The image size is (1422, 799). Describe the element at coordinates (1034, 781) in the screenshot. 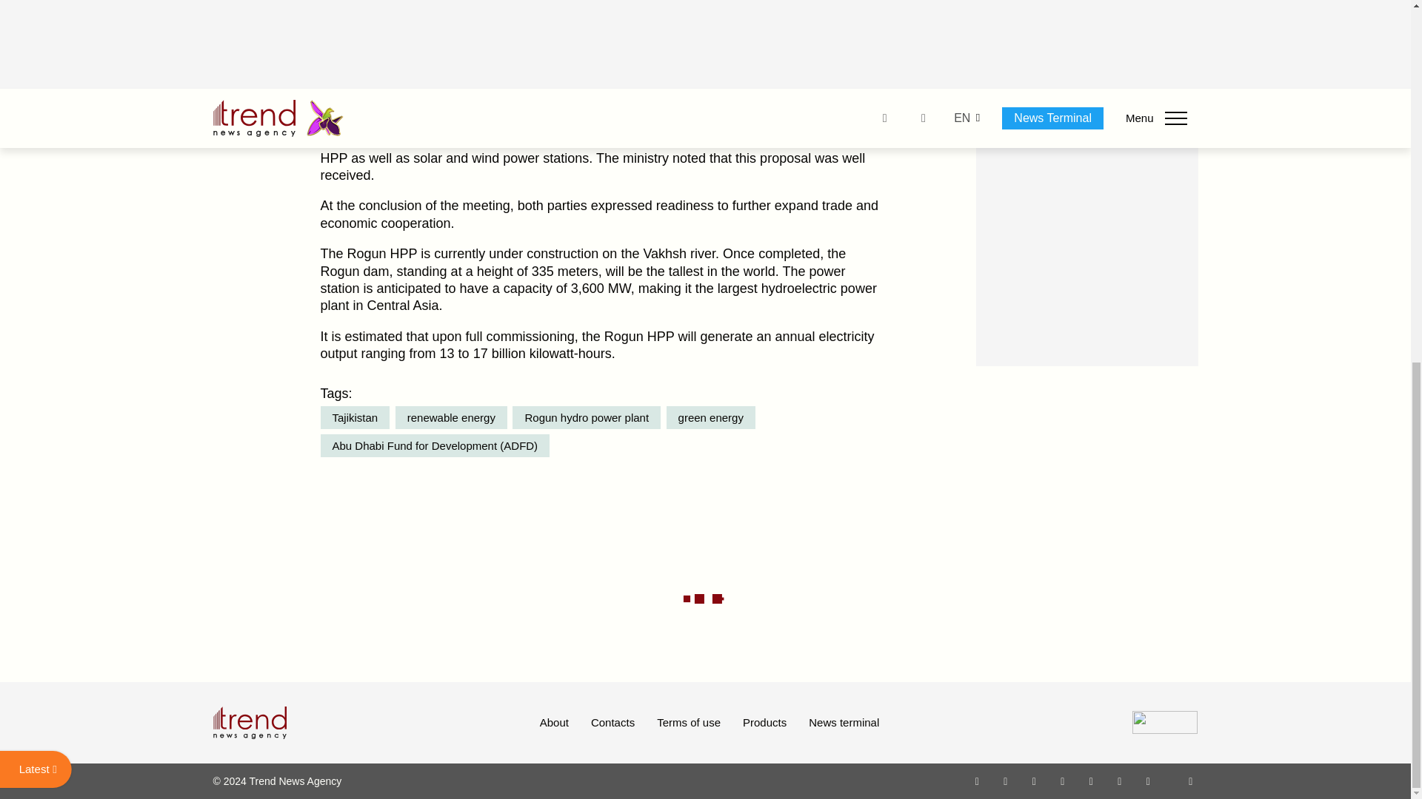

I see `Twitter` at that location.